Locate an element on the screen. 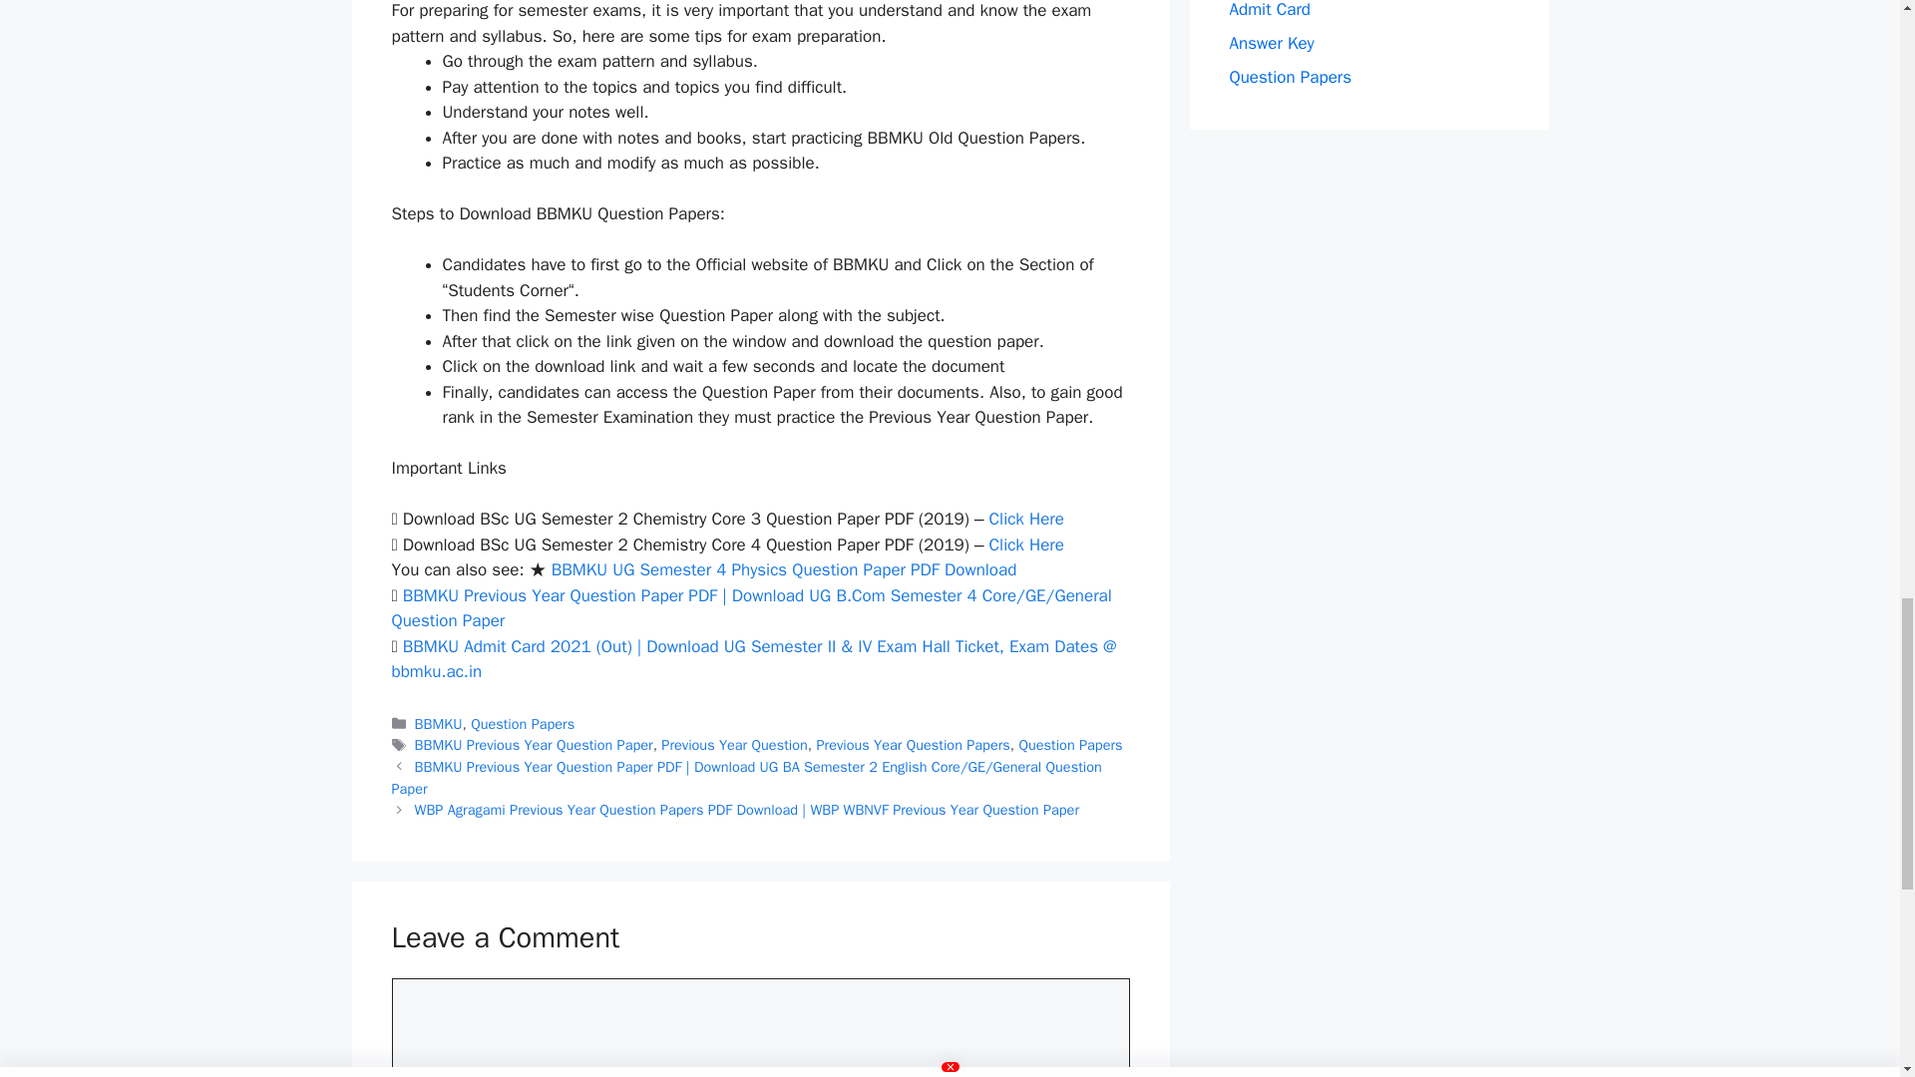 The width and height of the screenshot is (1915, 1077). Previous Year Question is located at coordinates (733, 744).